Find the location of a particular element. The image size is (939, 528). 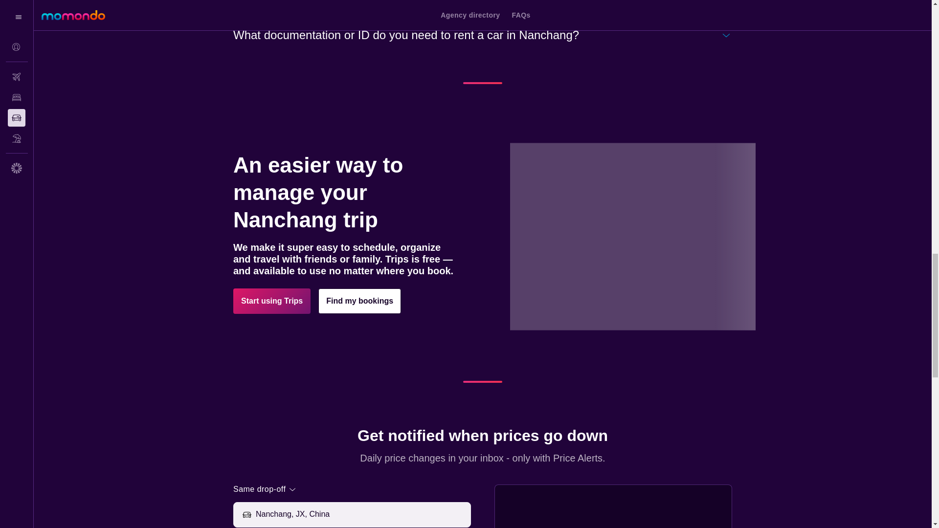

Find my bookings is located at coordinates (359, 301).